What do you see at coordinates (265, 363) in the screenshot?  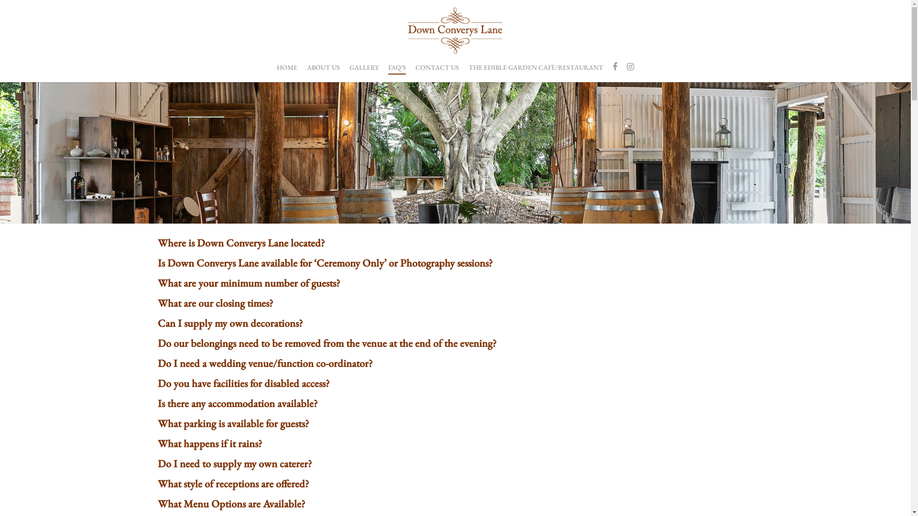 I see `Do I need a wedding venue/function co-ordinator?` at bounding box center [265, 363].